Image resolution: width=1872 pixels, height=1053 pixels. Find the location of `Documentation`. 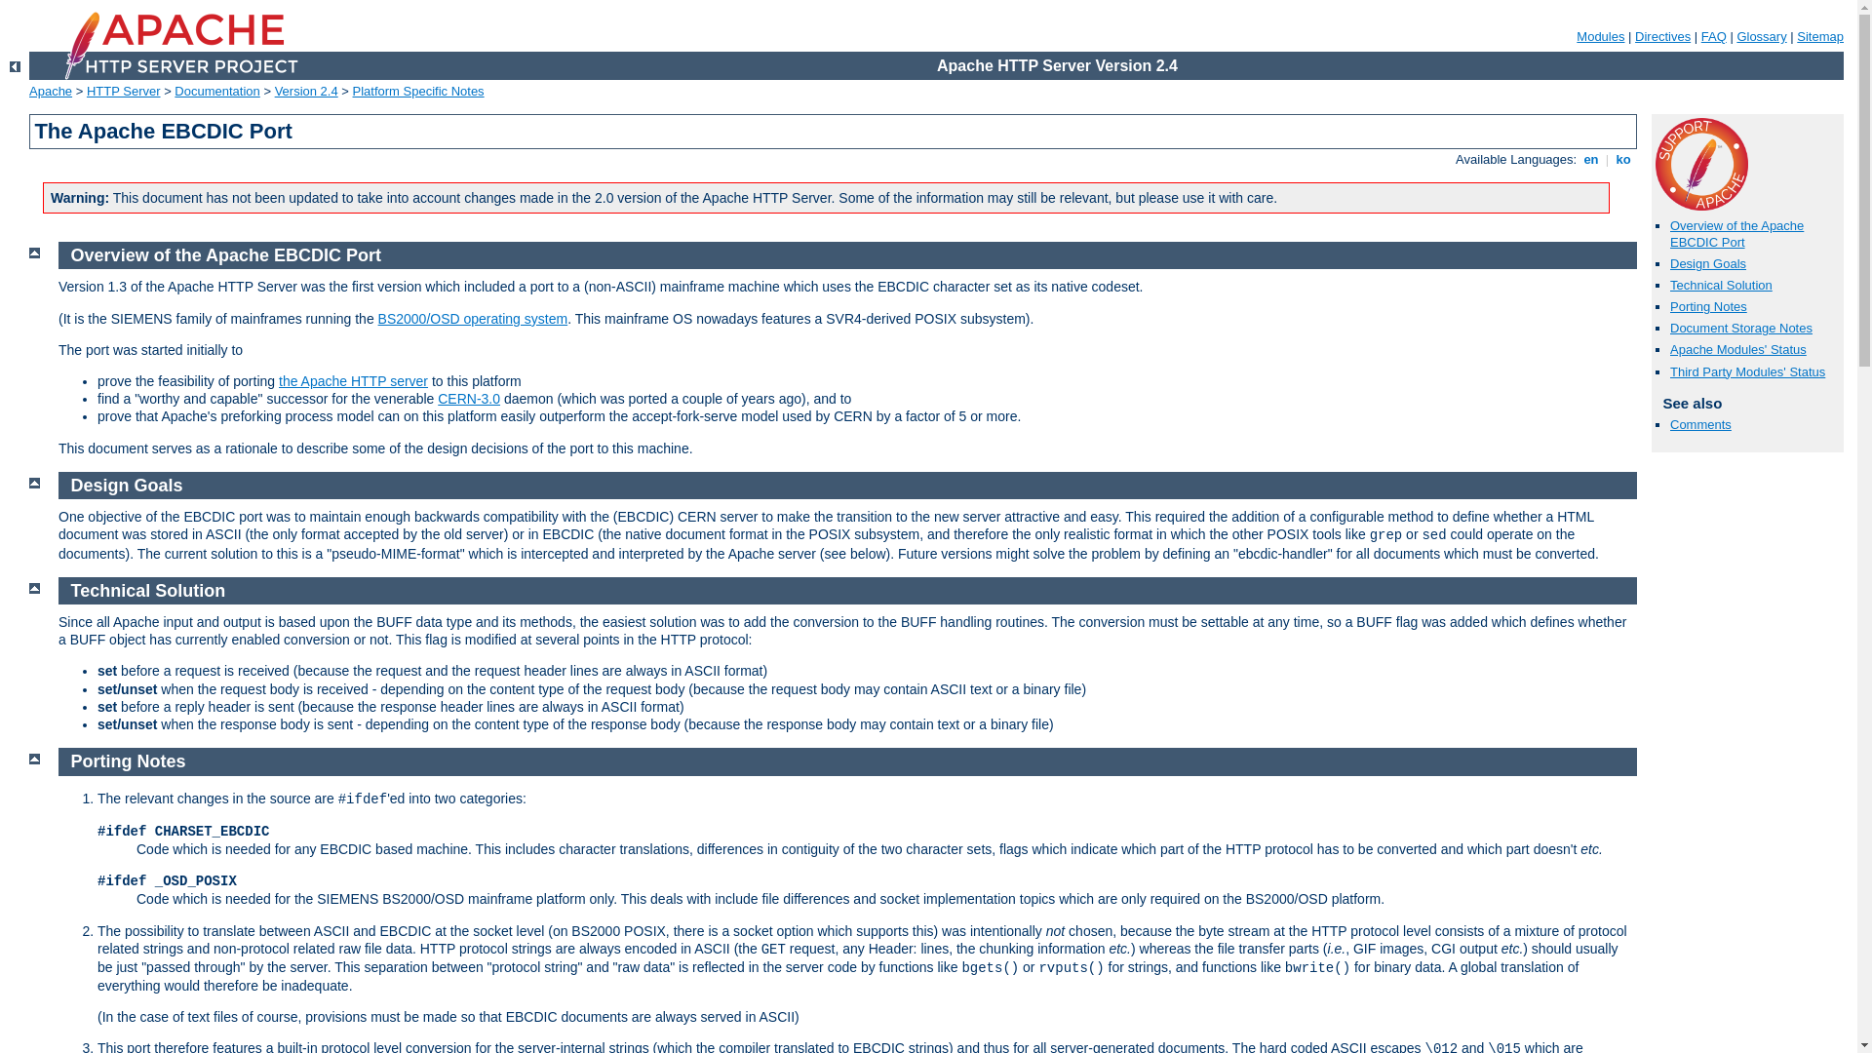

Documentation is located at coordinates (216, 92).